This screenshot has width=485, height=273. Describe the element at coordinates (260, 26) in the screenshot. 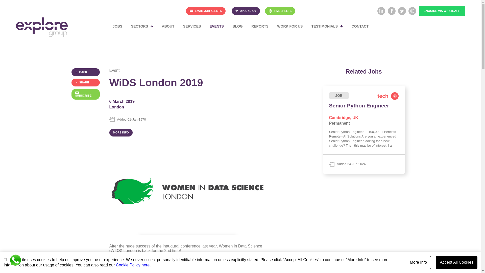

I see `REPORTS` at that location.